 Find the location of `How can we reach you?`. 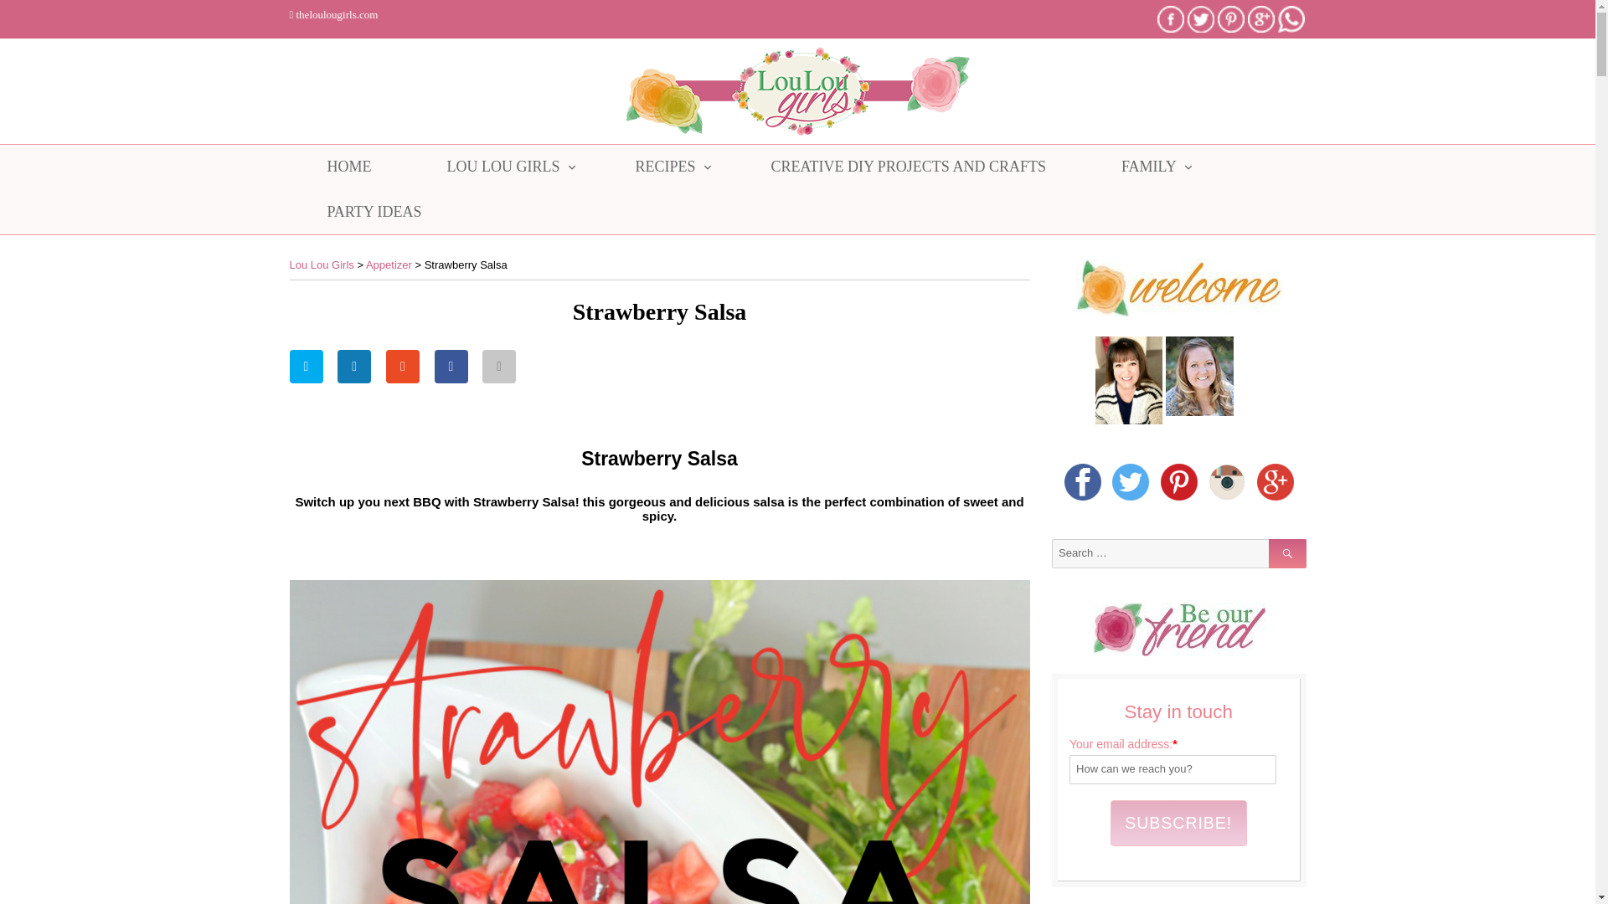

How can we reach you? is located at coordinates (1172, 769).